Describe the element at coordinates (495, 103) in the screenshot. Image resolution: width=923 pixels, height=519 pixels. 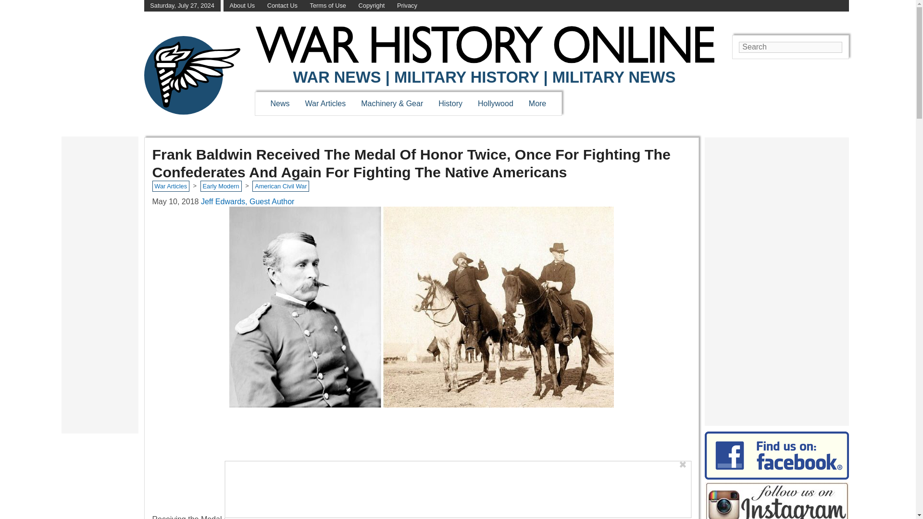
I see `Hollywood` at that location.